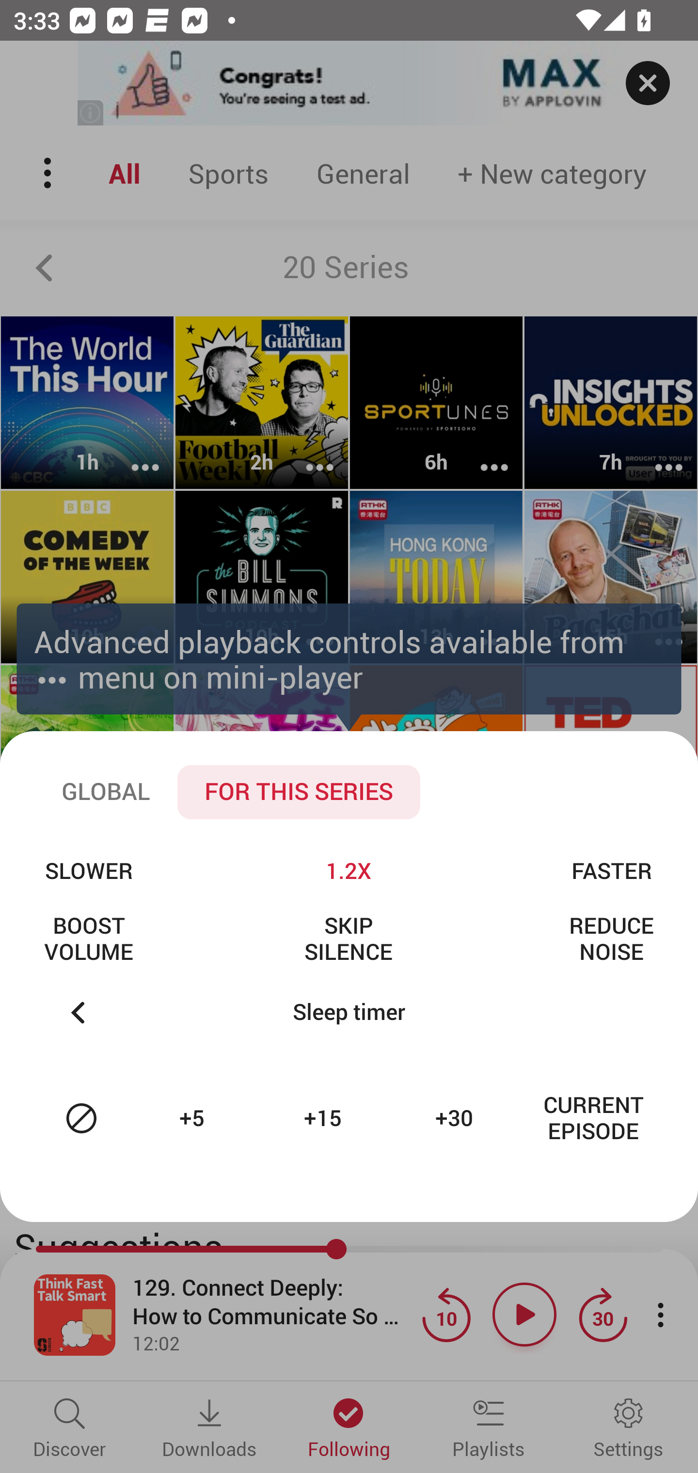 This screenshot has width=698, height=1473. Describe the element at coordinates (457, 1118) in the screenshot. I see `+30 ` at that location.